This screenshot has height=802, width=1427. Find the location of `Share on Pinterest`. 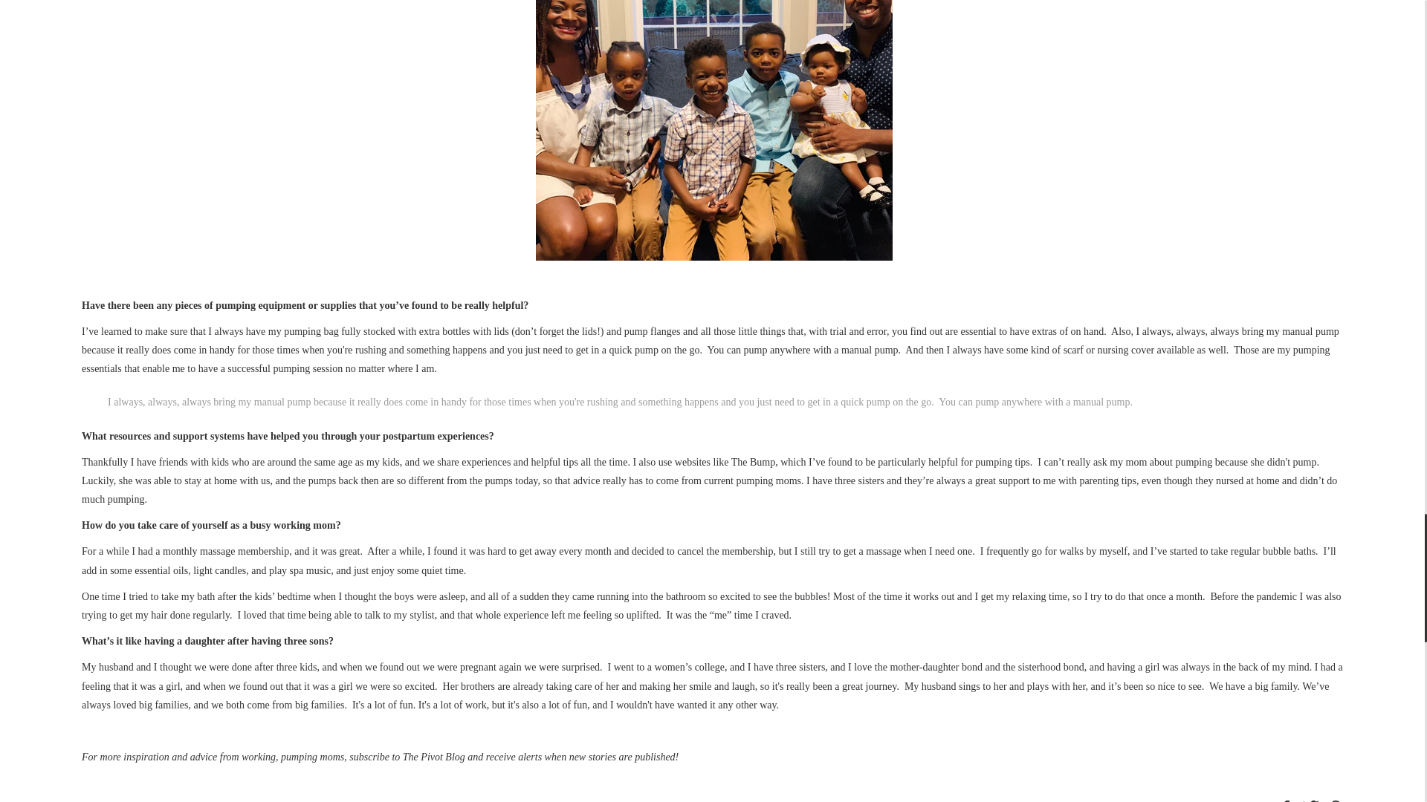

Share on Pinterest is located at coordinates (1335, 799).